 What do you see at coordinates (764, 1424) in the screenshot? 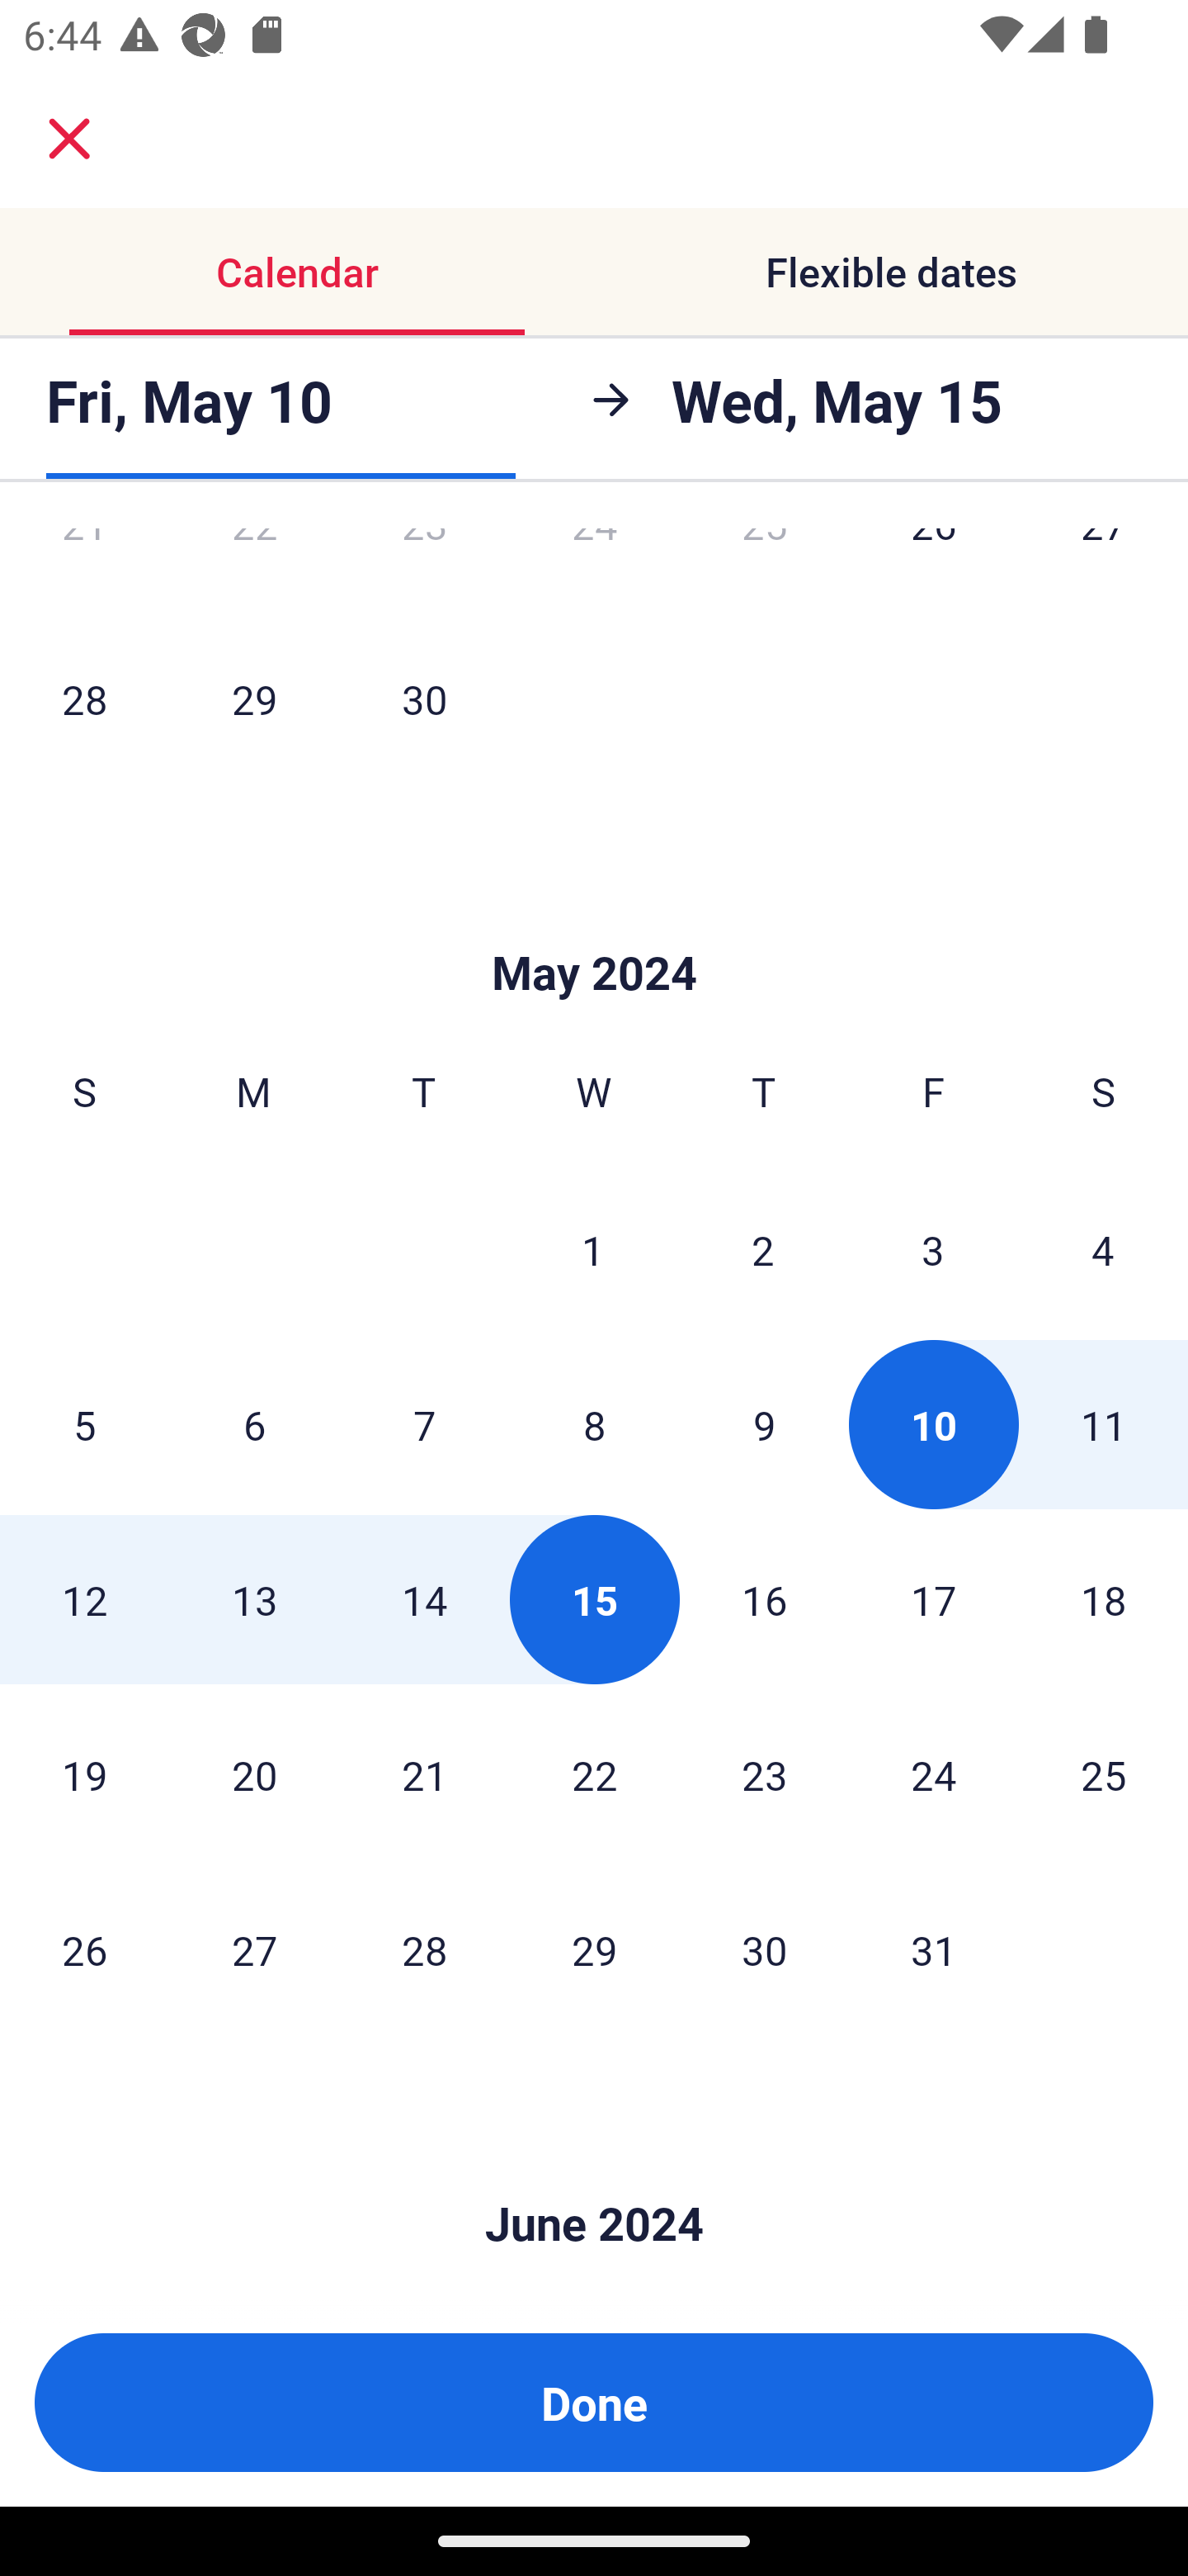
I see `9 Thursday, May 9, 2024` at bounding box center [764, 1424].